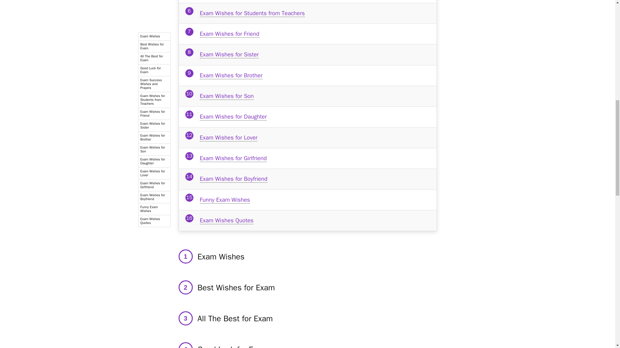 This screenshot has height=348, width=620. Describe the element at coordinates (229, 54) in the screenshot. I see `Exam Wishes for Sister` at that location.